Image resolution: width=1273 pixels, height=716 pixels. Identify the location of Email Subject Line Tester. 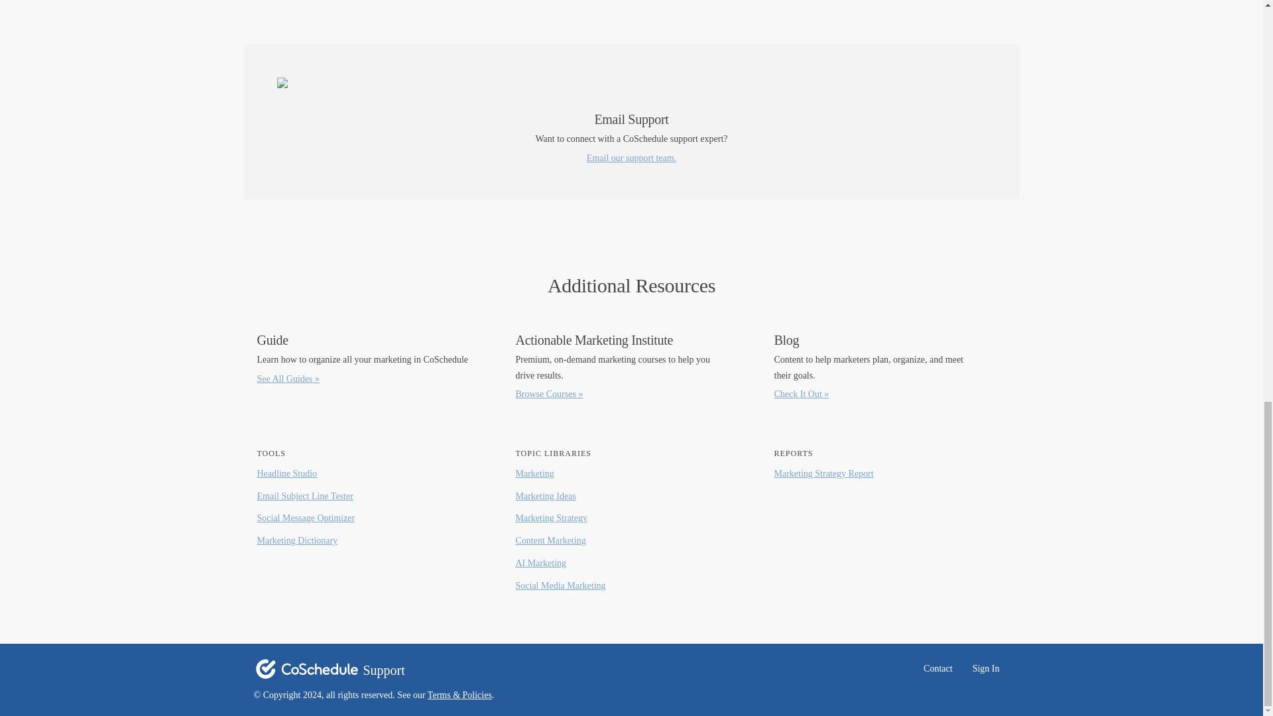
(305, 496).